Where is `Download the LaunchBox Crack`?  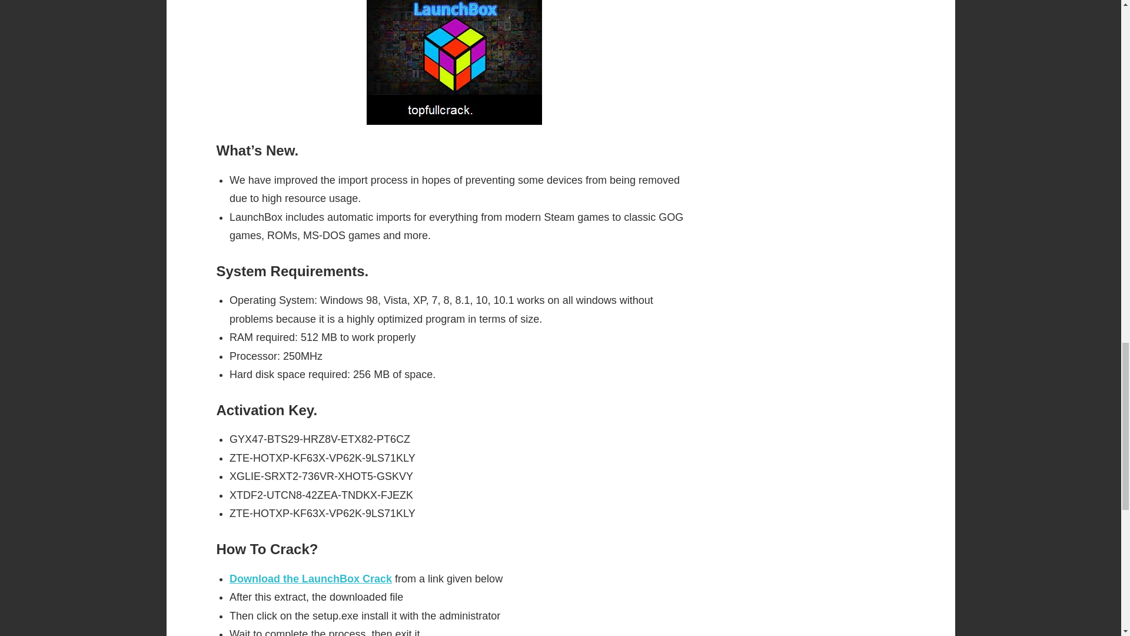
Download the LaunchBox Crack is located at coordinates (311, 578).